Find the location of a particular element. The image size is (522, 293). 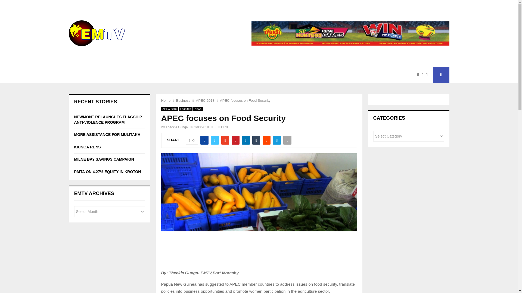

TV SCHEDULE is located at coordinates (145, 75).